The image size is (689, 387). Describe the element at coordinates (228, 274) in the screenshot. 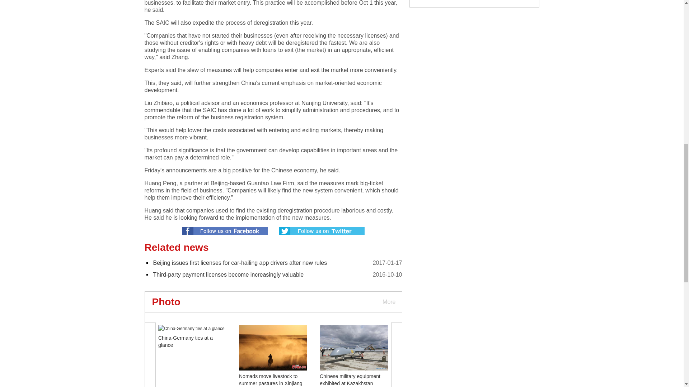

I see `Third-party payment licenses become increasingly valuable` at that location.